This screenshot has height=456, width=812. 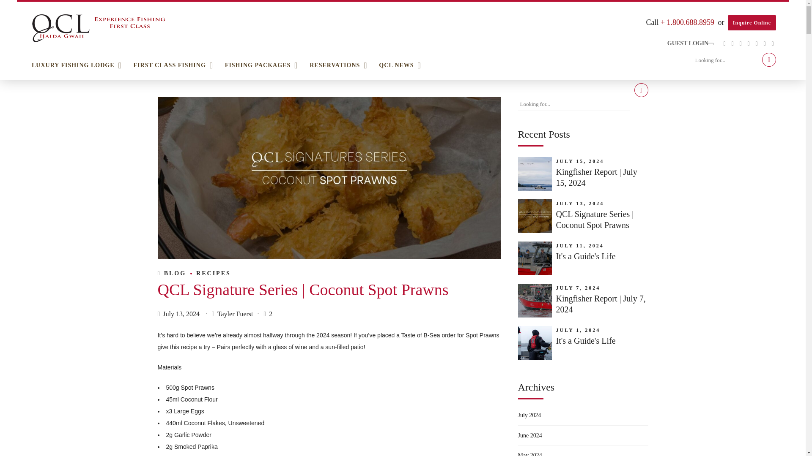 What do you see at coordinates (752, 23) in the screenshot?
I see `Inquire Online` at bounding box center [752, 23].